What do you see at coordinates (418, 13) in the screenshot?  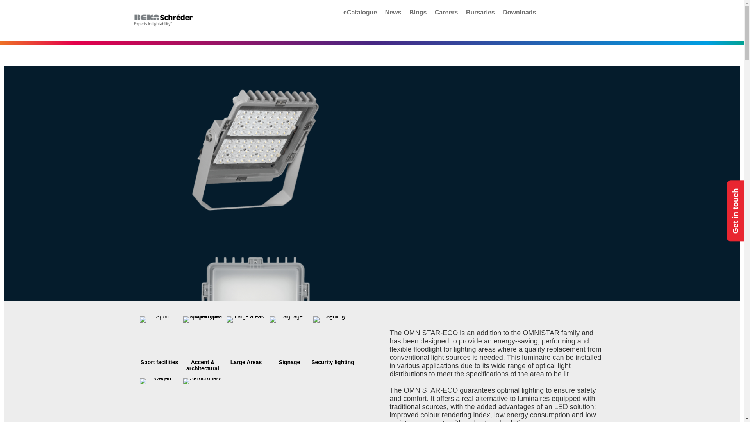 I see `Blogs` at bounding box center [418, 13].